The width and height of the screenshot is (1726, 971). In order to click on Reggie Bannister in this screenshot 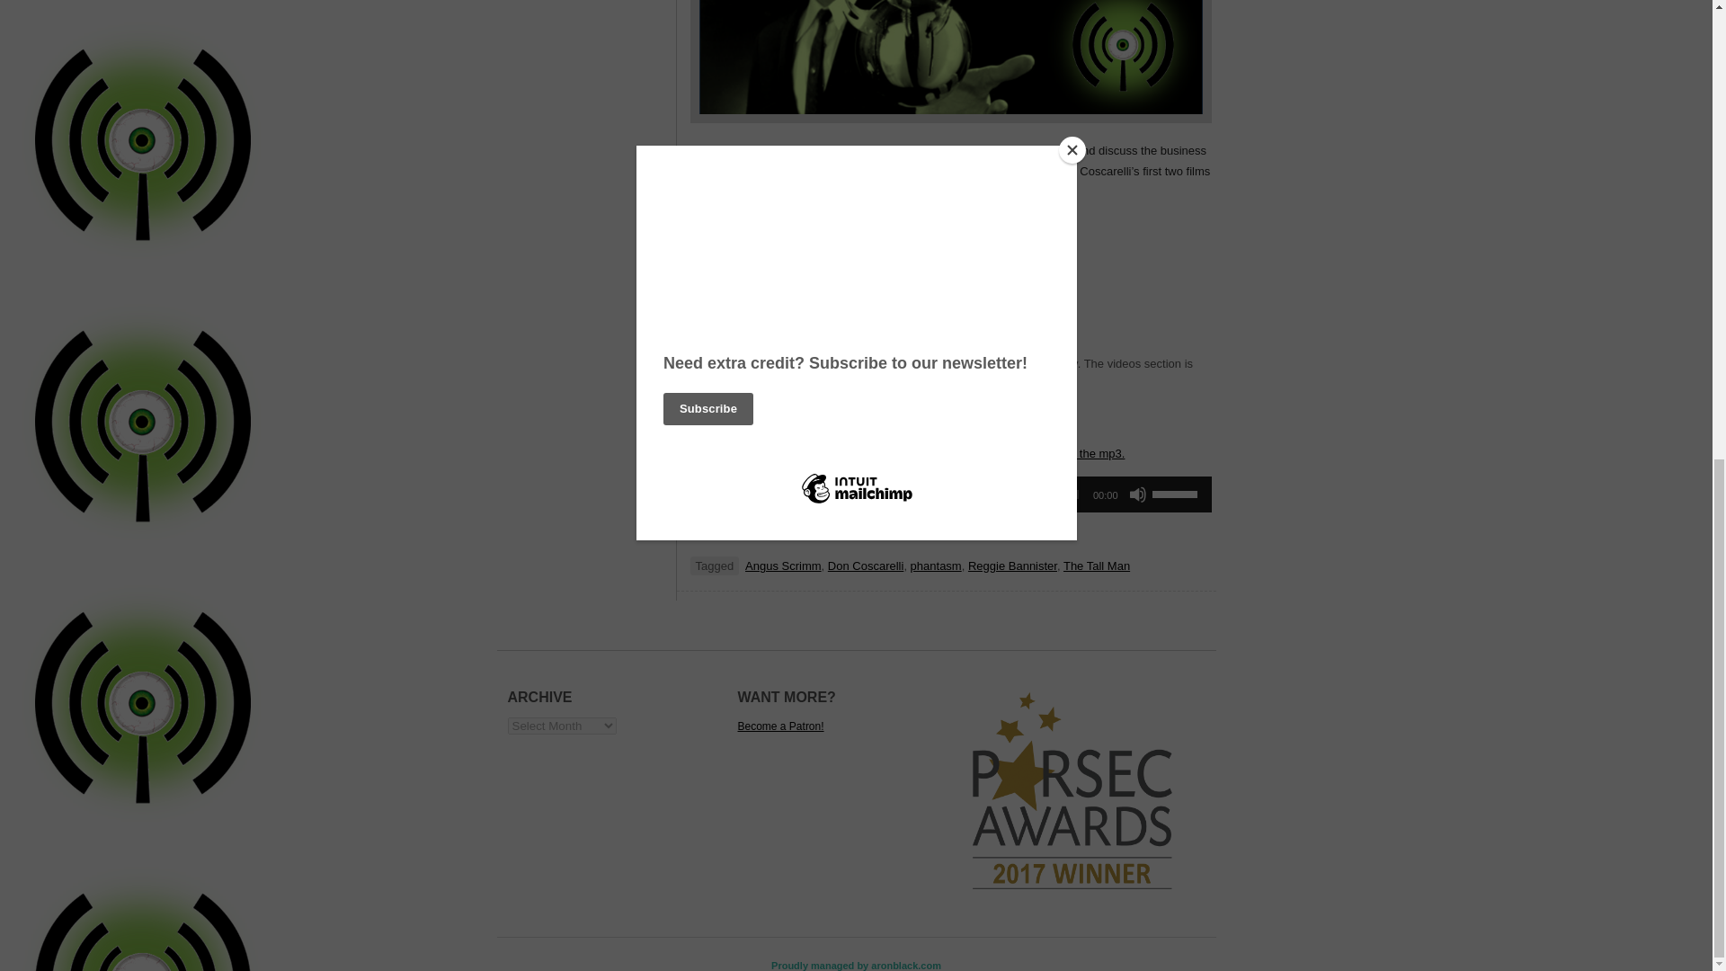, I will do `click(1012, 566)`.